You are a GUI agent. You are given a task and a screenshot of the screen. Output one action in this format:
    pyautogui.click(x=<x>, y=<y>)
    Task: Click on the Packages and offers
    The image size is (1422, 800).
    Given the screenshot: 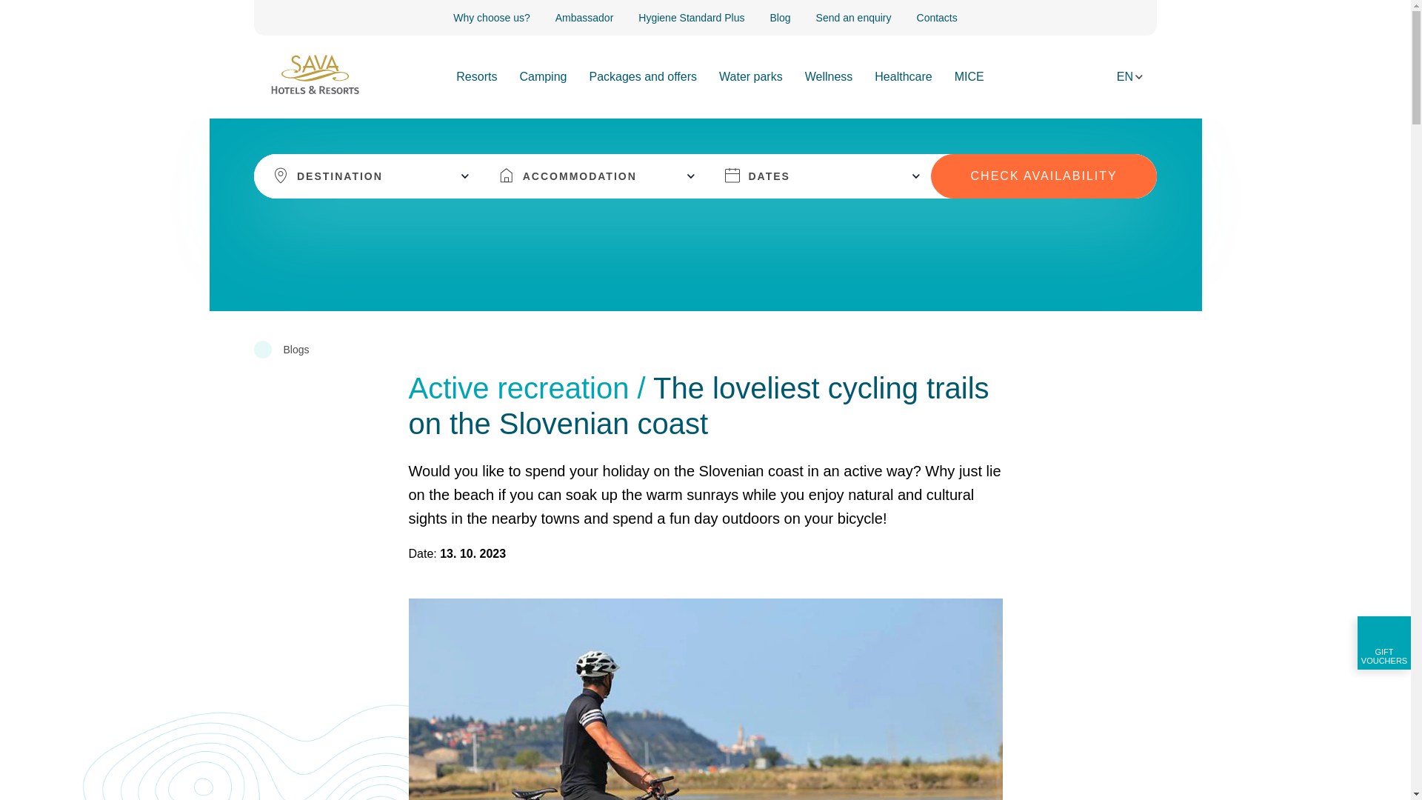 What is the action you would take?
    pyautogui.click(x=642, y=76)
    